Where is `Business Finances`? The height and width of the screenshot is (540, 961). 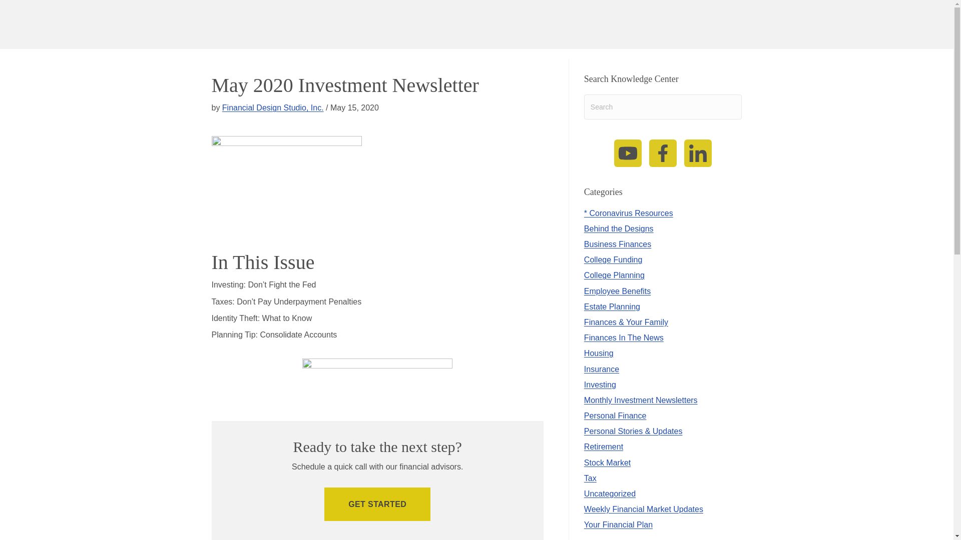
Business Finances is located at coordinates (618, 244).